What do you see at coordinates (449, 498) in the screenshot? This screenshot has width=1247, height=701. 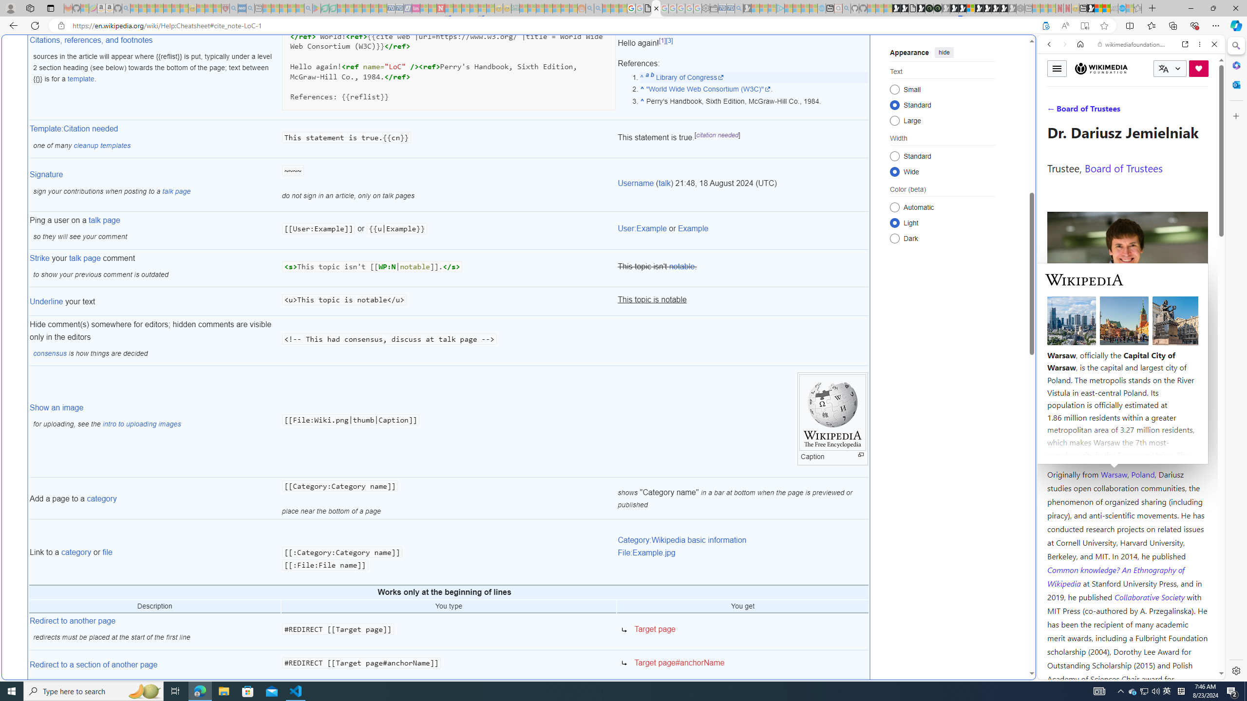 I see `[[Category:Category name]] place near the bottom of a page` at bounding box center [449, 498].